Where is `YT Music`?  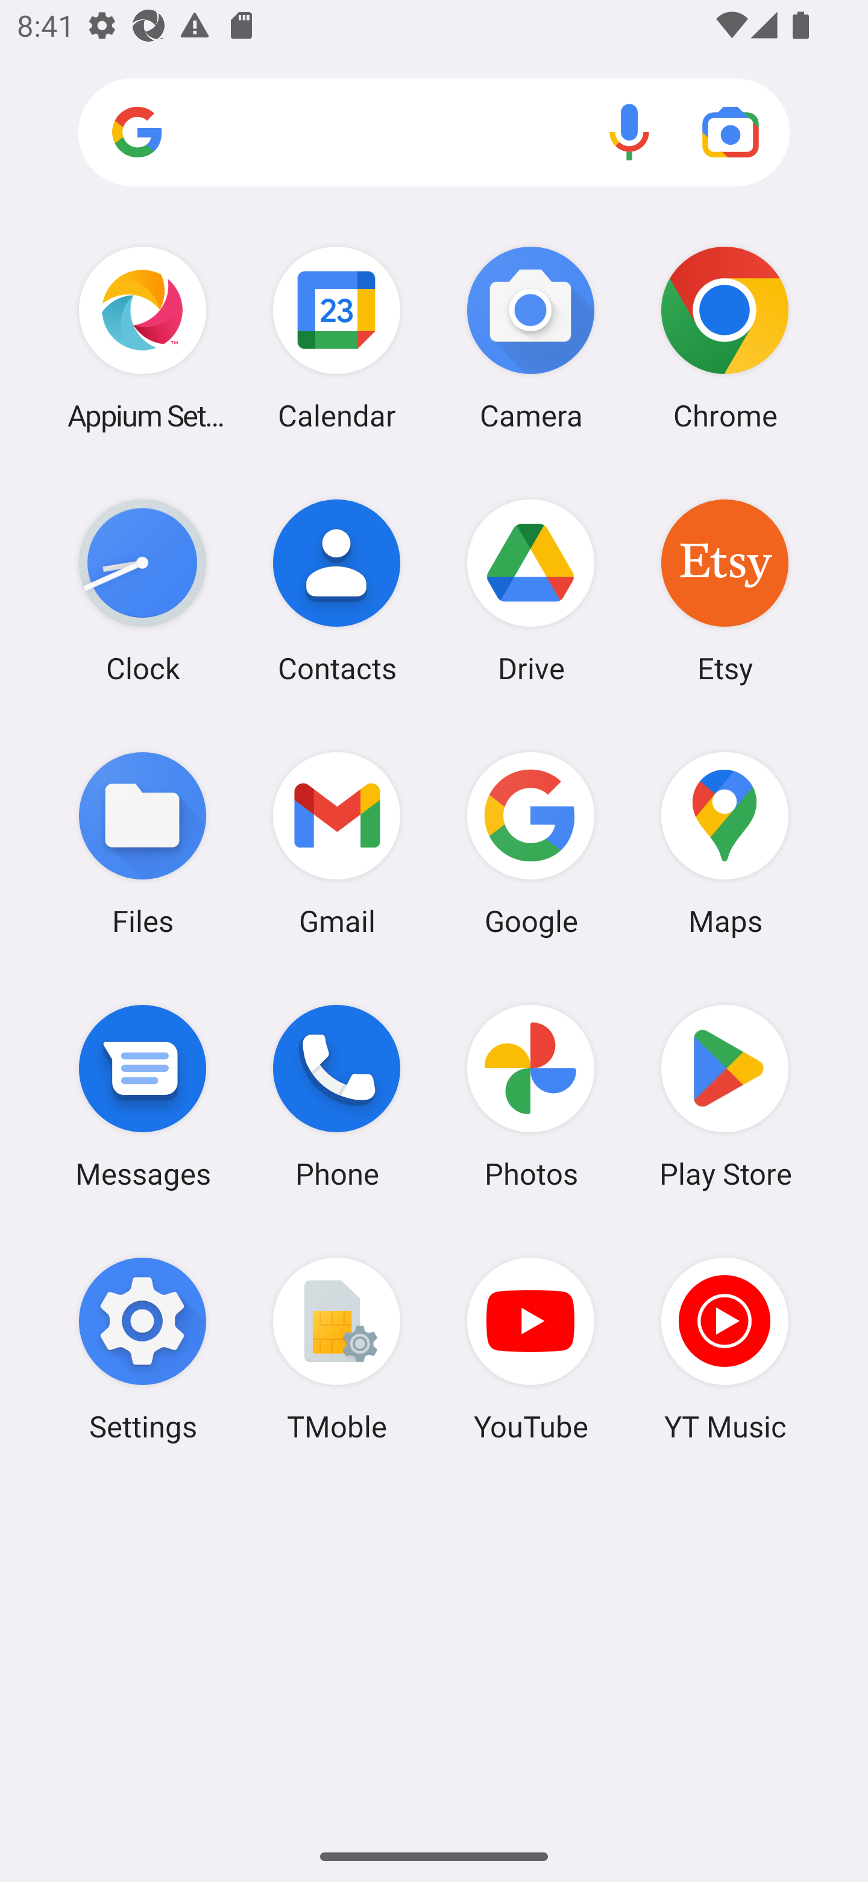
YT Music is located at coordinates (725, 1349).